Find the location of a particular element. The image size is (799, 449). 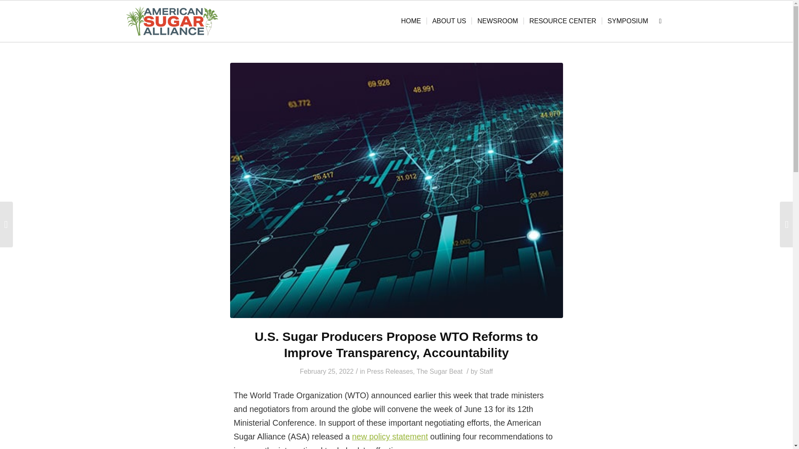

Posts by Staff is located at coordinates (486, 371).